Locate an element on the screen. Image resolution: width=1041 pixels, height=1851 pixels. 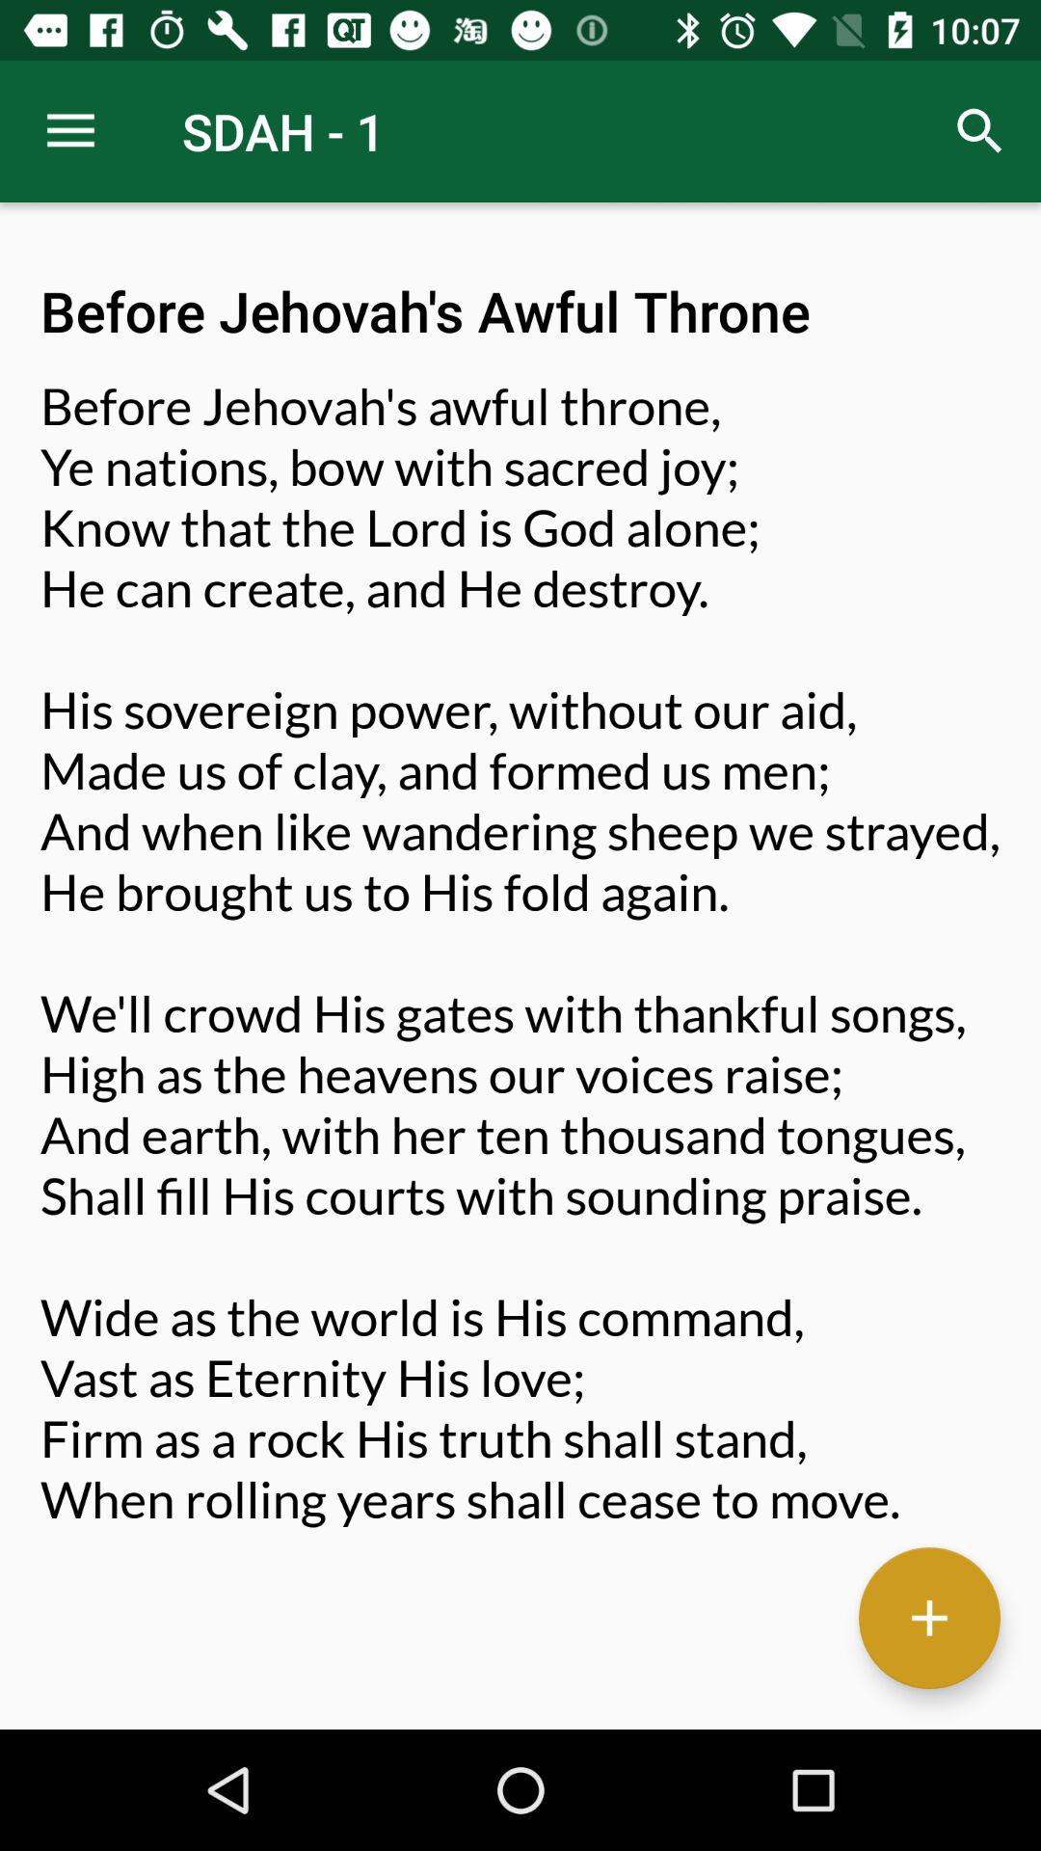
open item at the top right corner is located at coordinates (979, 131).